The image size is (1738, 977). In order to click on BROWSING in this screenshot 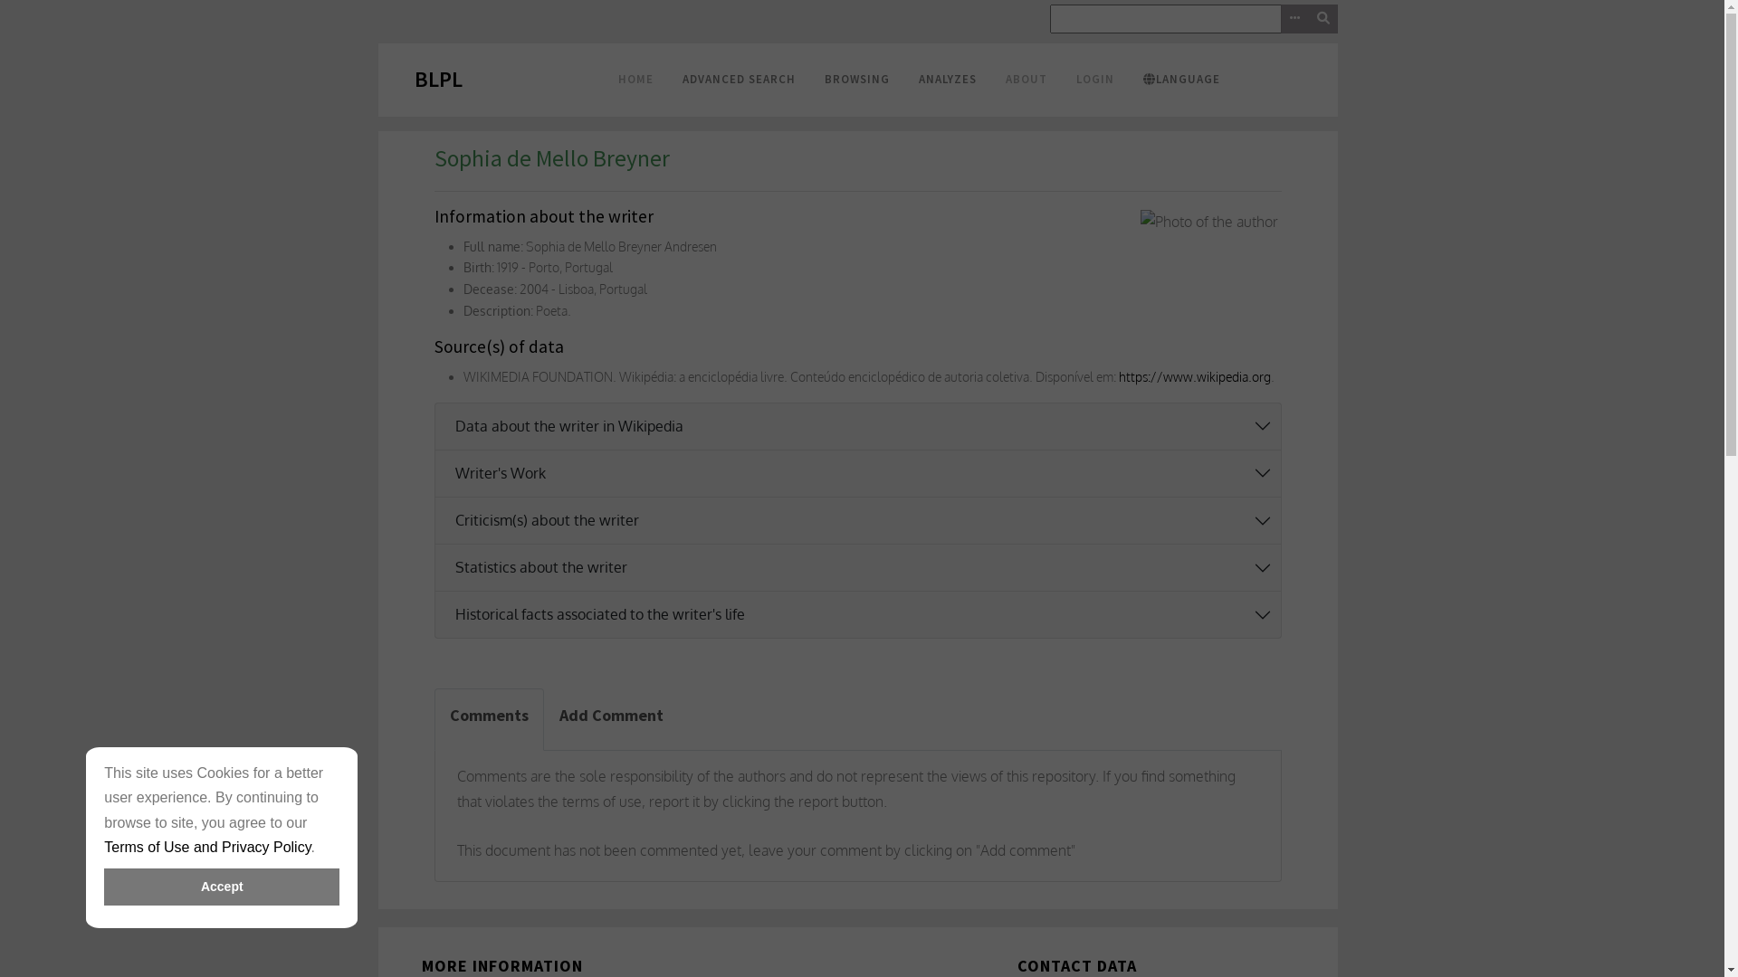, I will do `click(856, 80)`.